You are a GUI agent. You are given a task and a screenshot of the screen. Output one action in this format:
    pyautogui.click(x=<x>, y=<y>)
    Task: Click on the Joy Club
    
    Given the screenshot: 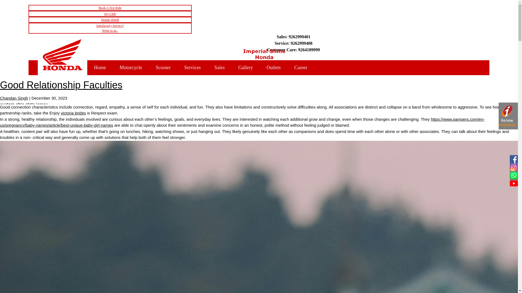 What is the action you would take?
    pyautogui.click(x=110, y=14)
    